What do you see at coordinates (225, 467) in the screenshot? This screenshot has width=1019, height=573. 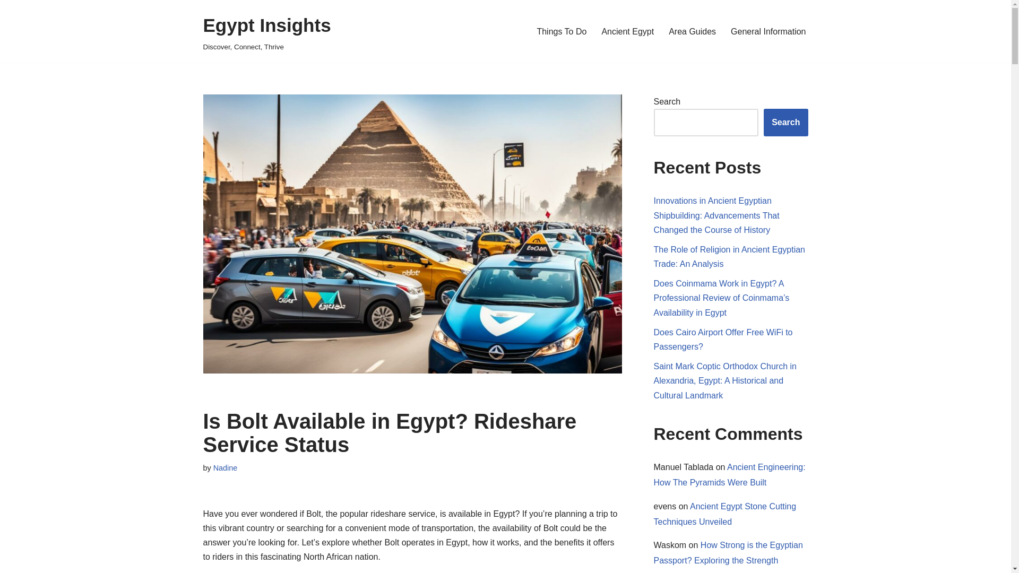 I see `General Information` at bounding box center [225, 467].